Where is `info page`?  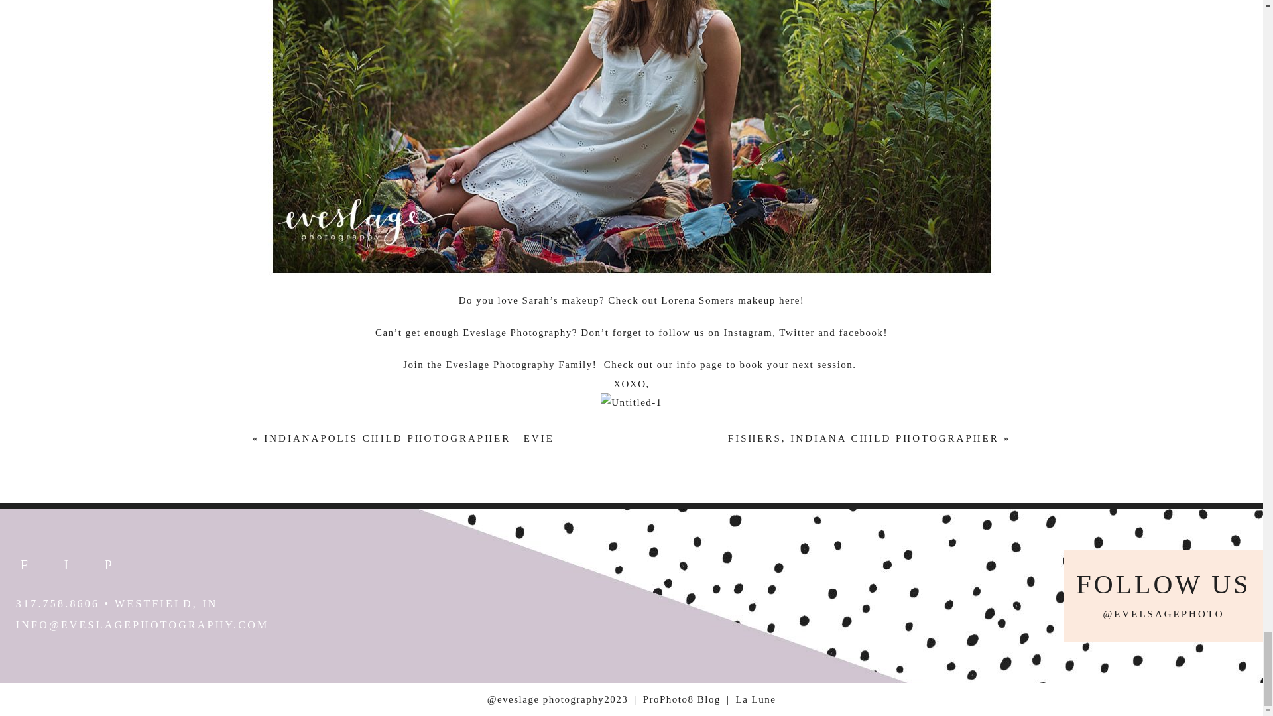 info page is located at coordinates (700, 365).